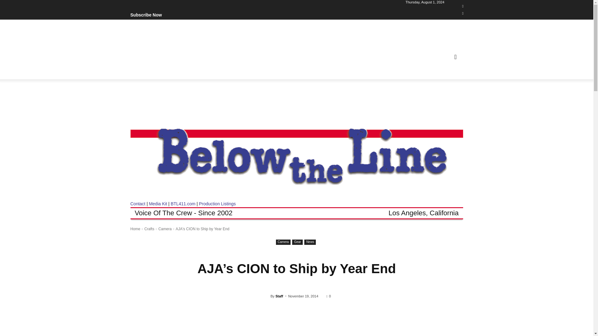  What do you see at coordinates (267, 296) in the screenshot?
I see `Staff` at bounding box center [267, 296].